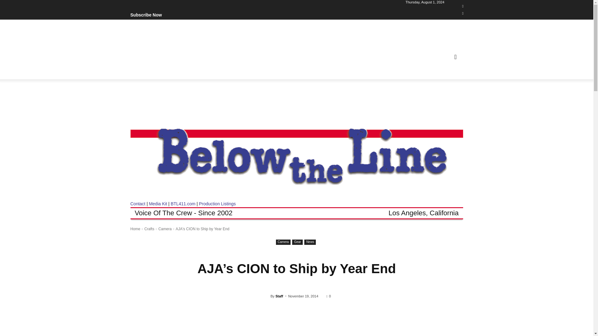  What do you see at coordinates (267, 296) in the screenshot?
I see `Staff` at bounding box center [267, 296].